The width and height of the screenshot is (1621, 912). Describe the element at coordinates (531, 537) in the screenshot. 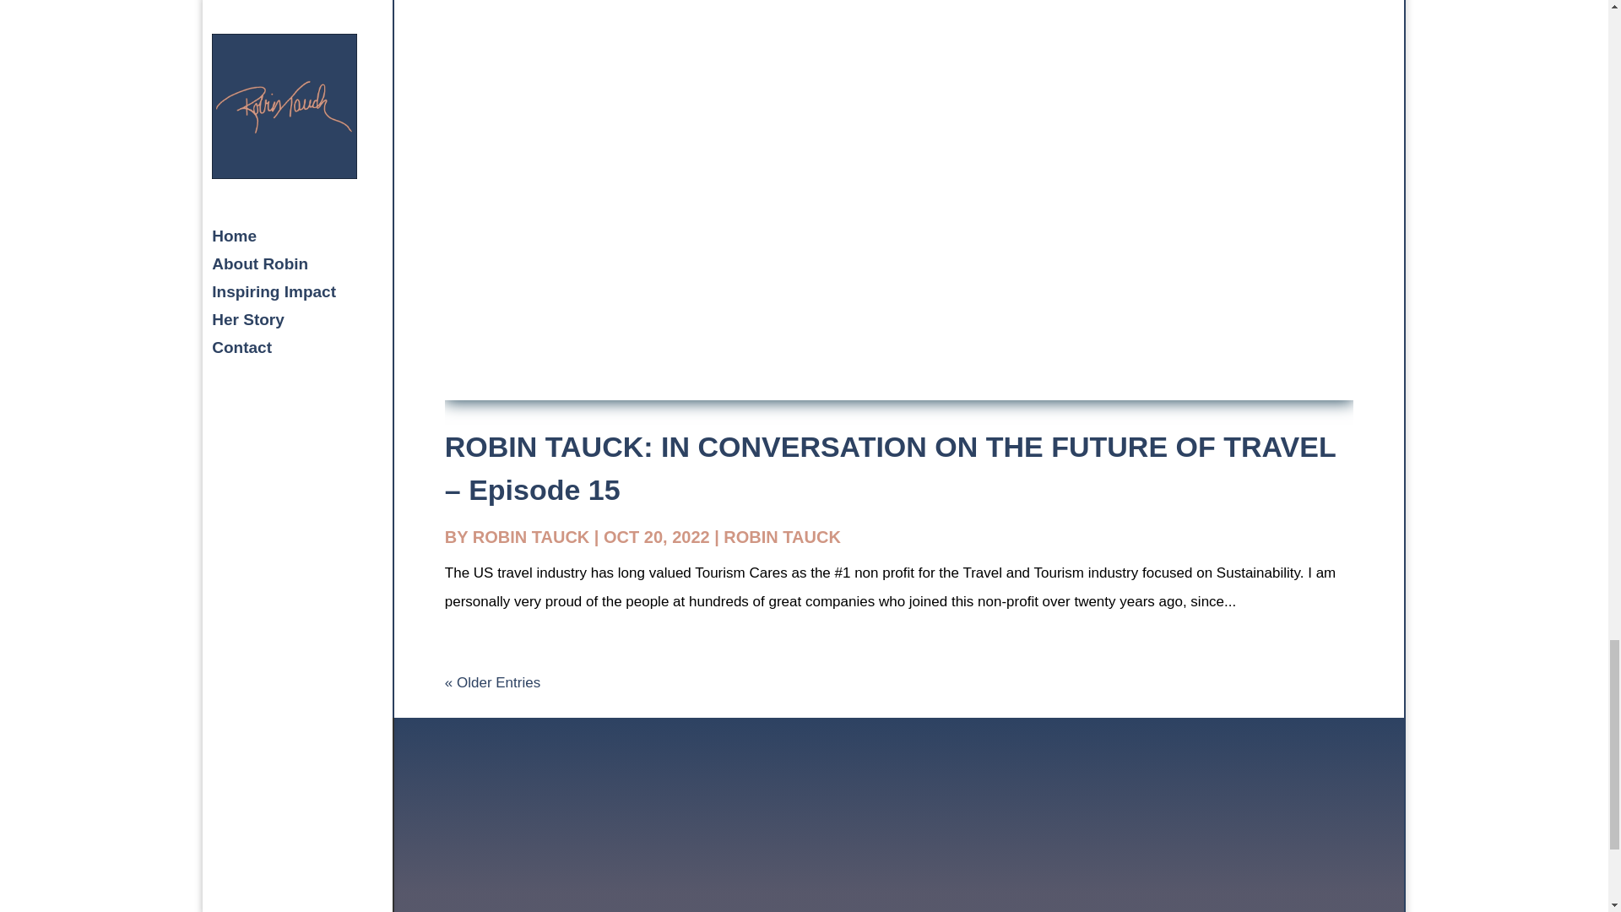

I see `ROBIN TAUCK` at that location.